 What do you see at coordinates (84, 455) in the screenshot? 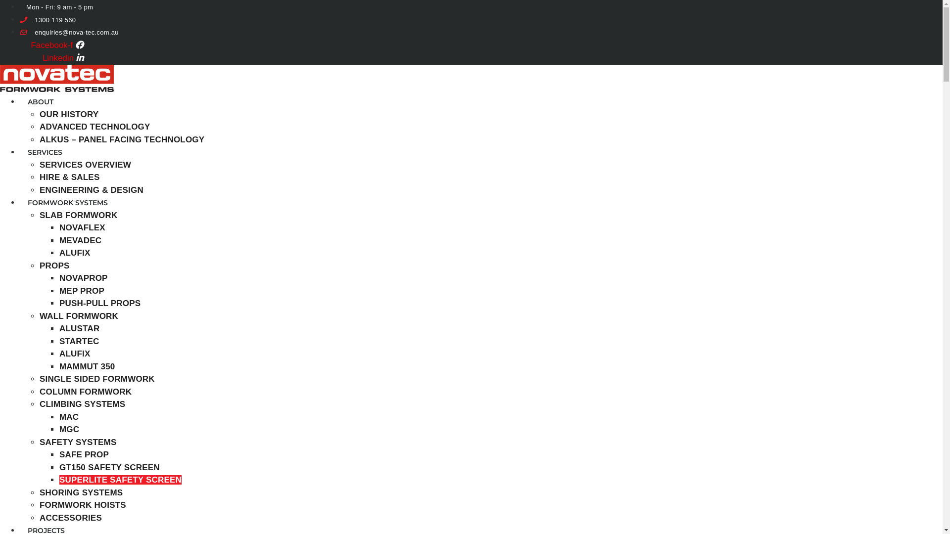
I see `SAFE PROP` at bounding box center [84, 455].